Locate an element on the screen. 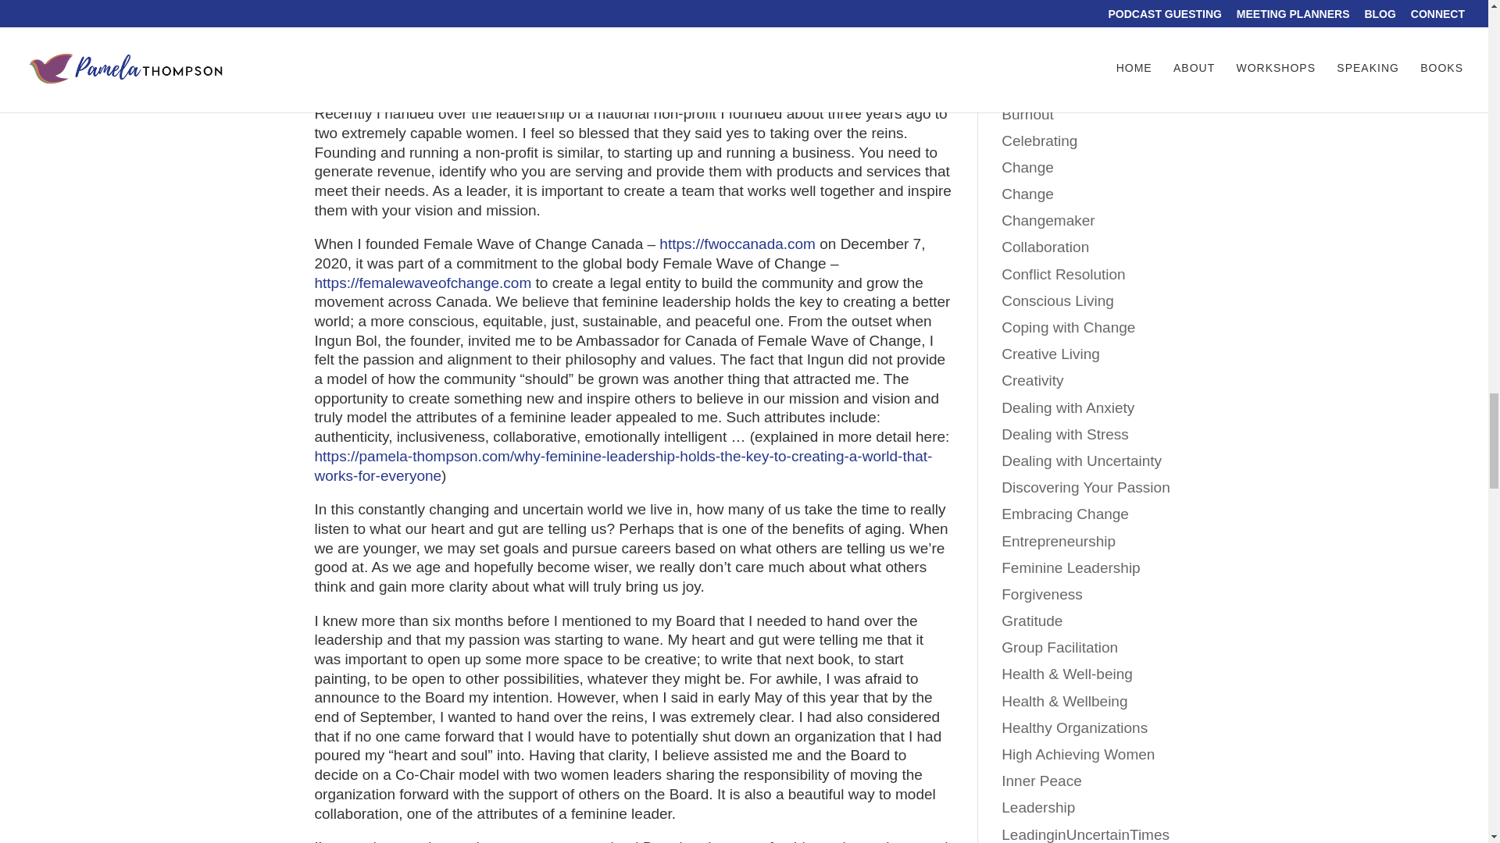  Celebrating is located at coordinates (464, 10).